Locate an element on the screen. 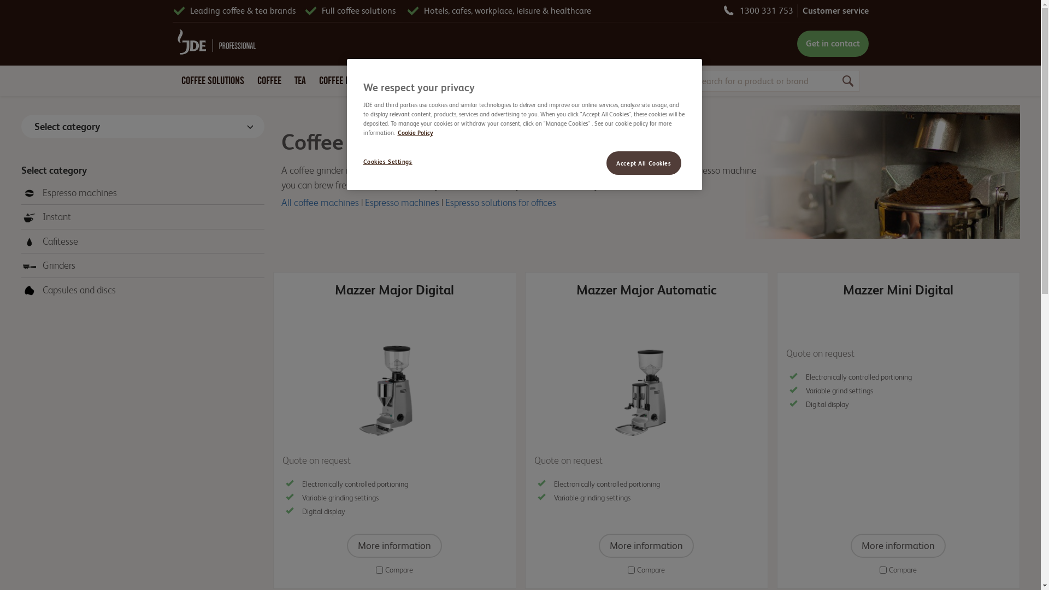 The width and height of the screenshot is (1049, 590). Espresso solutions for offices is located at coordinates (500, 202).